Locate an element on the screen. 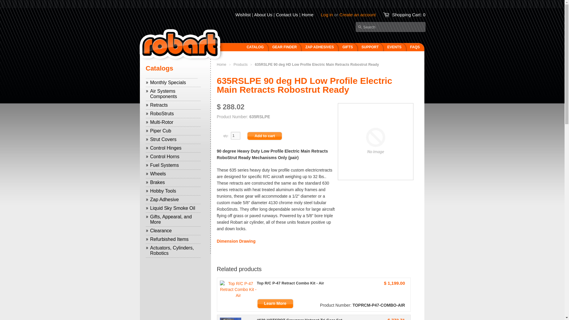  Air Systems Components is located at coordinates (173, 94).